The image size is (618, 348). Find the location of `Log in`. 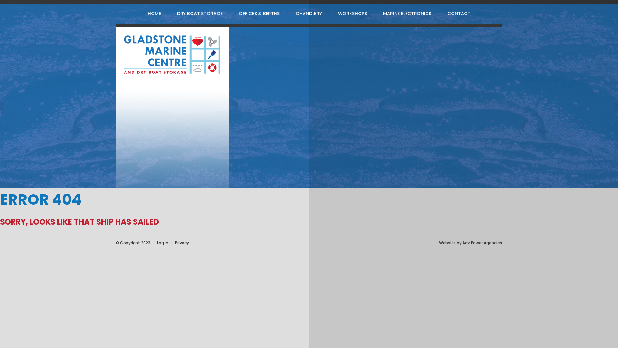

Log in is located at coordinates (163, 243).